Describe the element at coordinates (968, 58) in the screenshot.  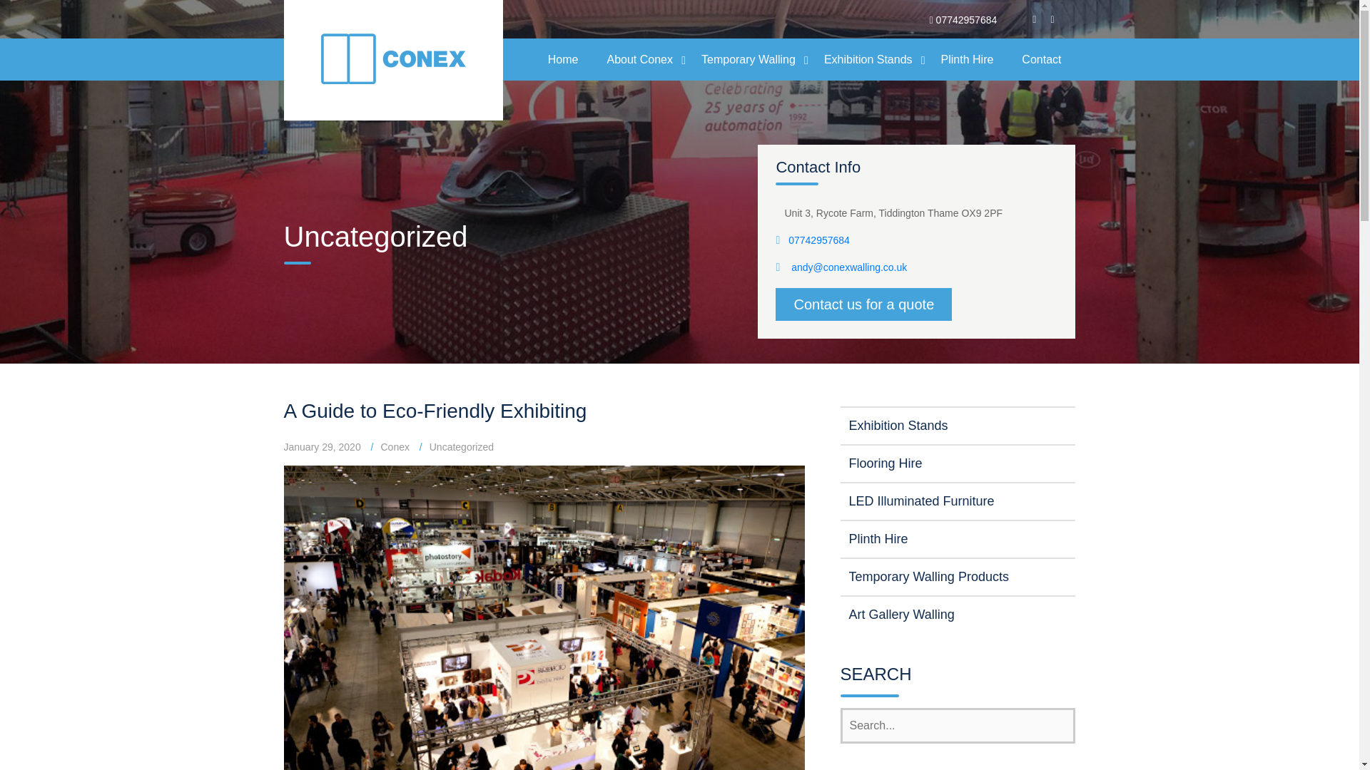
I see `Plinth Hire` at that location.